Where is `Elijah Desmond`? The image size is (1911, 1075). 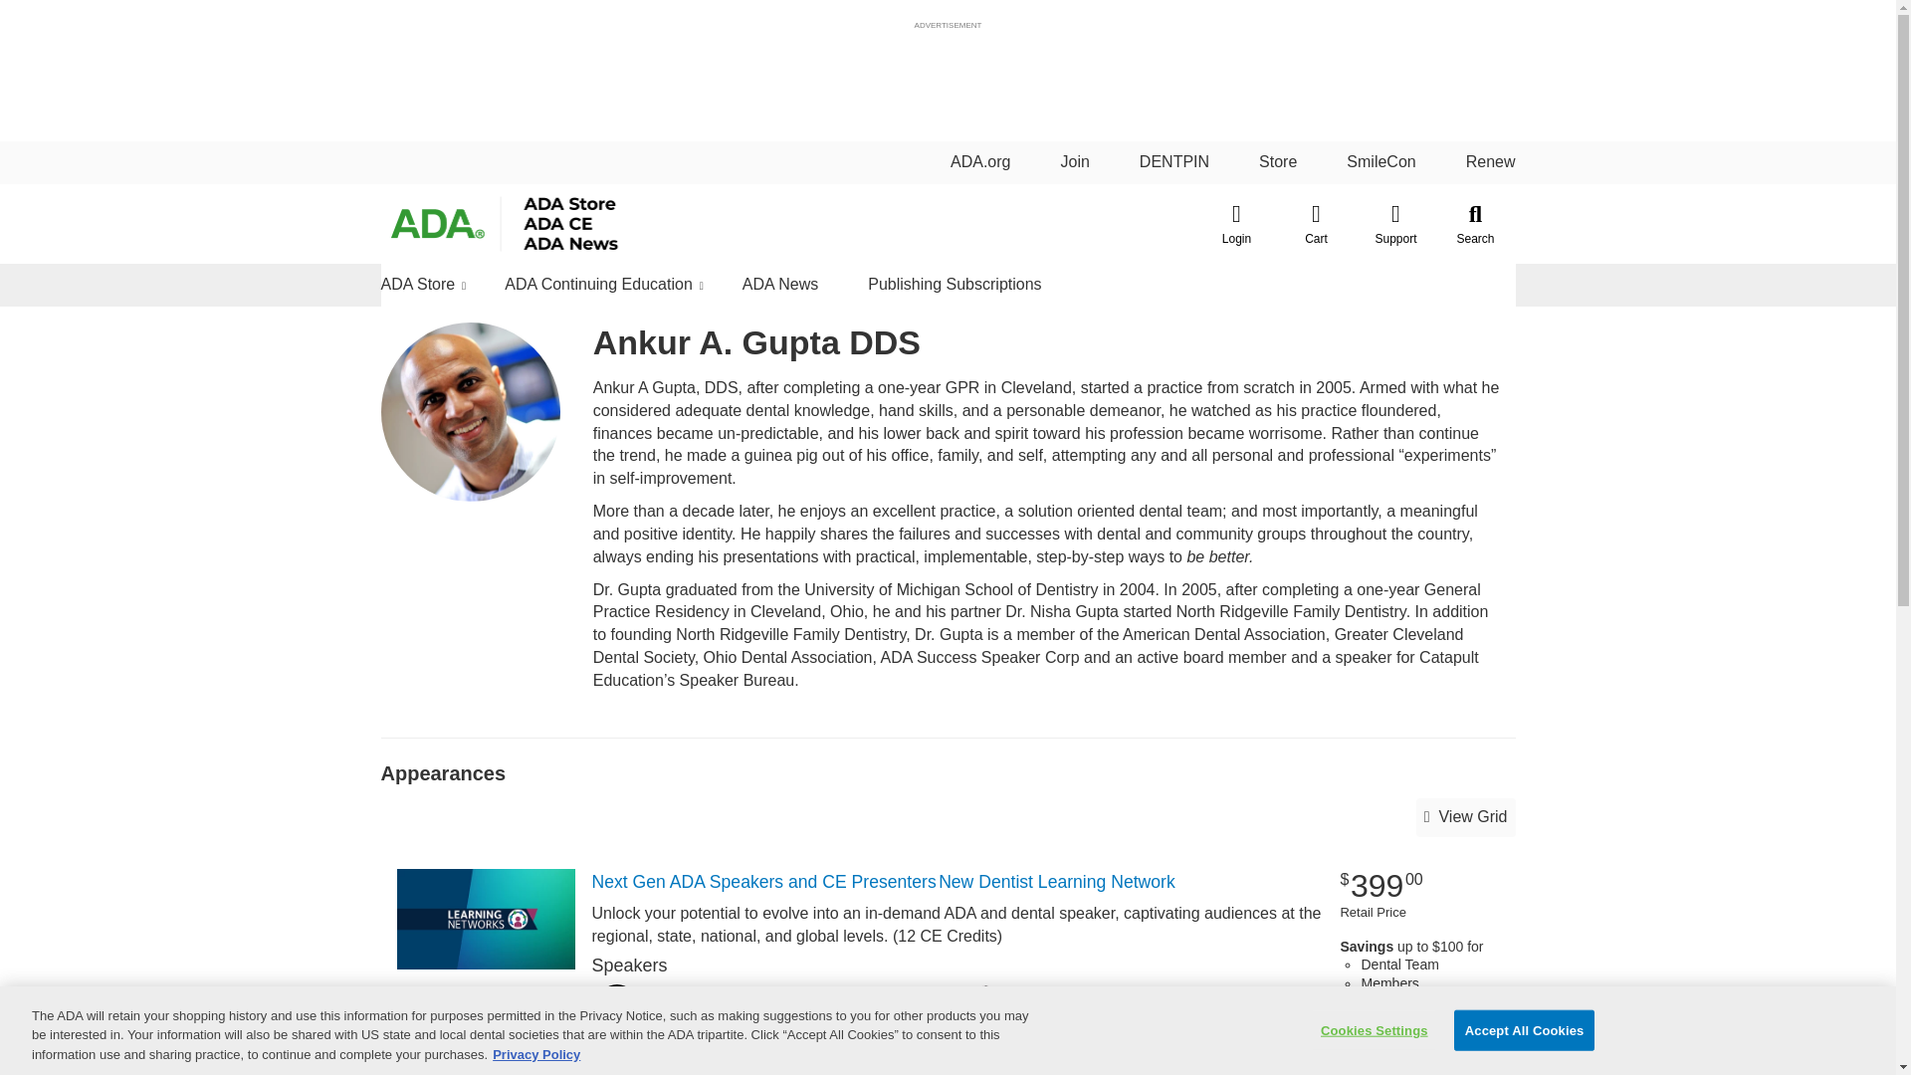 Elijah Desmond is located at coordinates (701, 1055).